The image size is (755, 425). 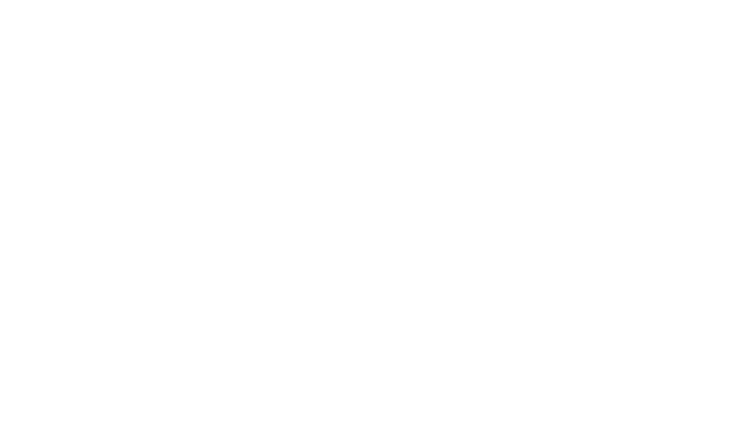 I want to click on OK, so click(x=127, y=15).